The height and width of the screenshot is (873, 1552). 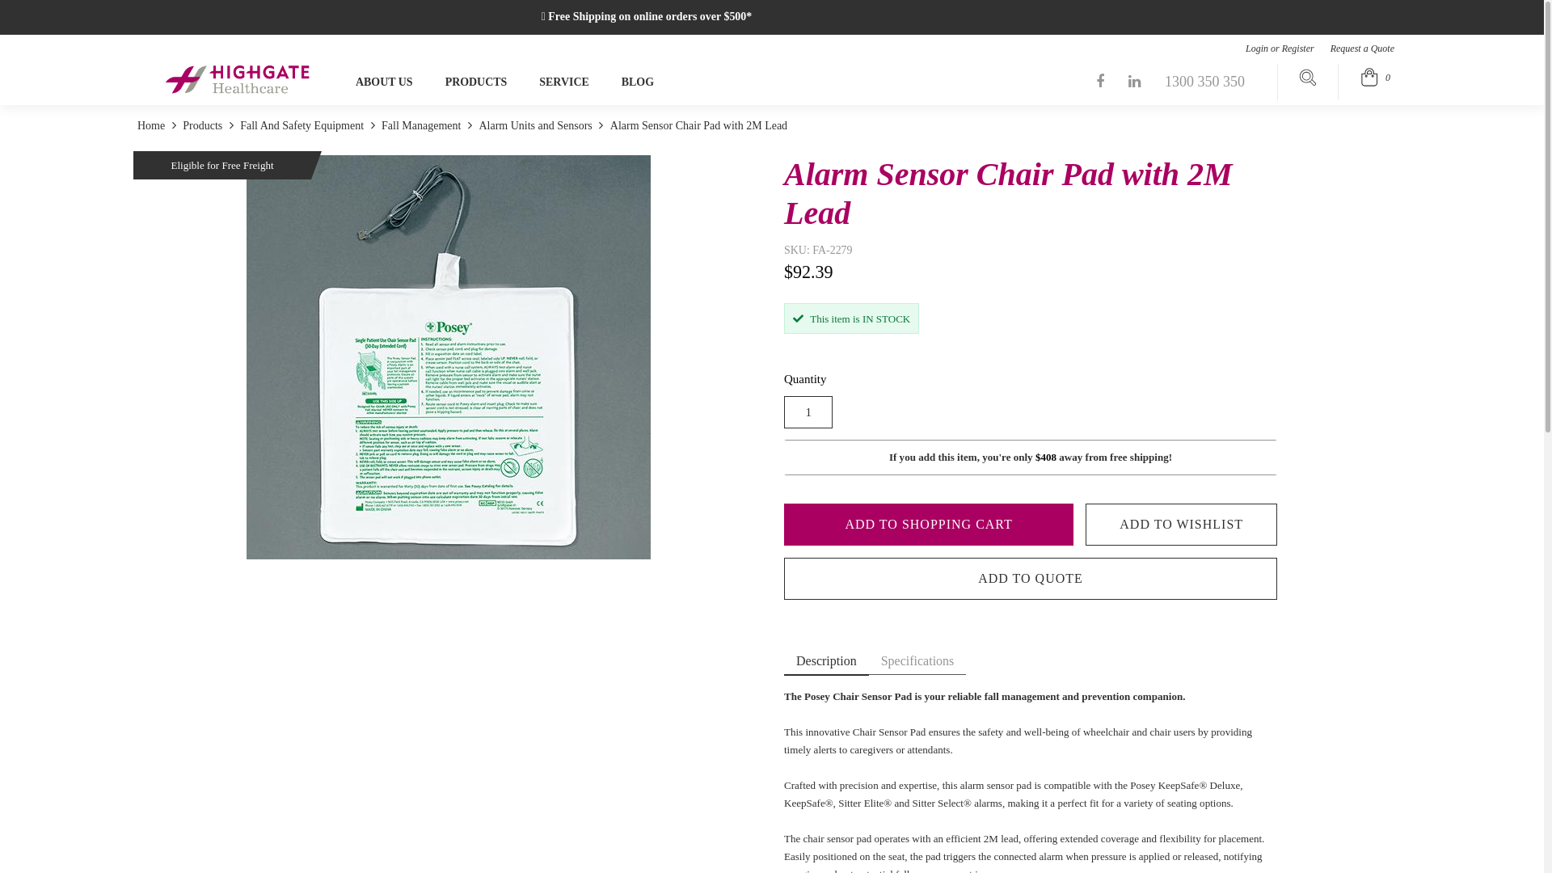 I want to click on Request a Quote, so click(x=1363, y=48).